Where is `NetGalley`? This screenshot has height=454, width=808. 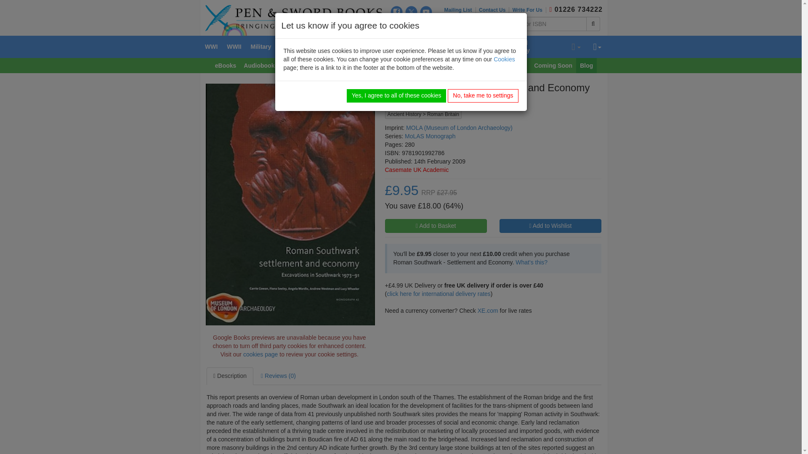 NetGalley is located at coordinates (426, 25).